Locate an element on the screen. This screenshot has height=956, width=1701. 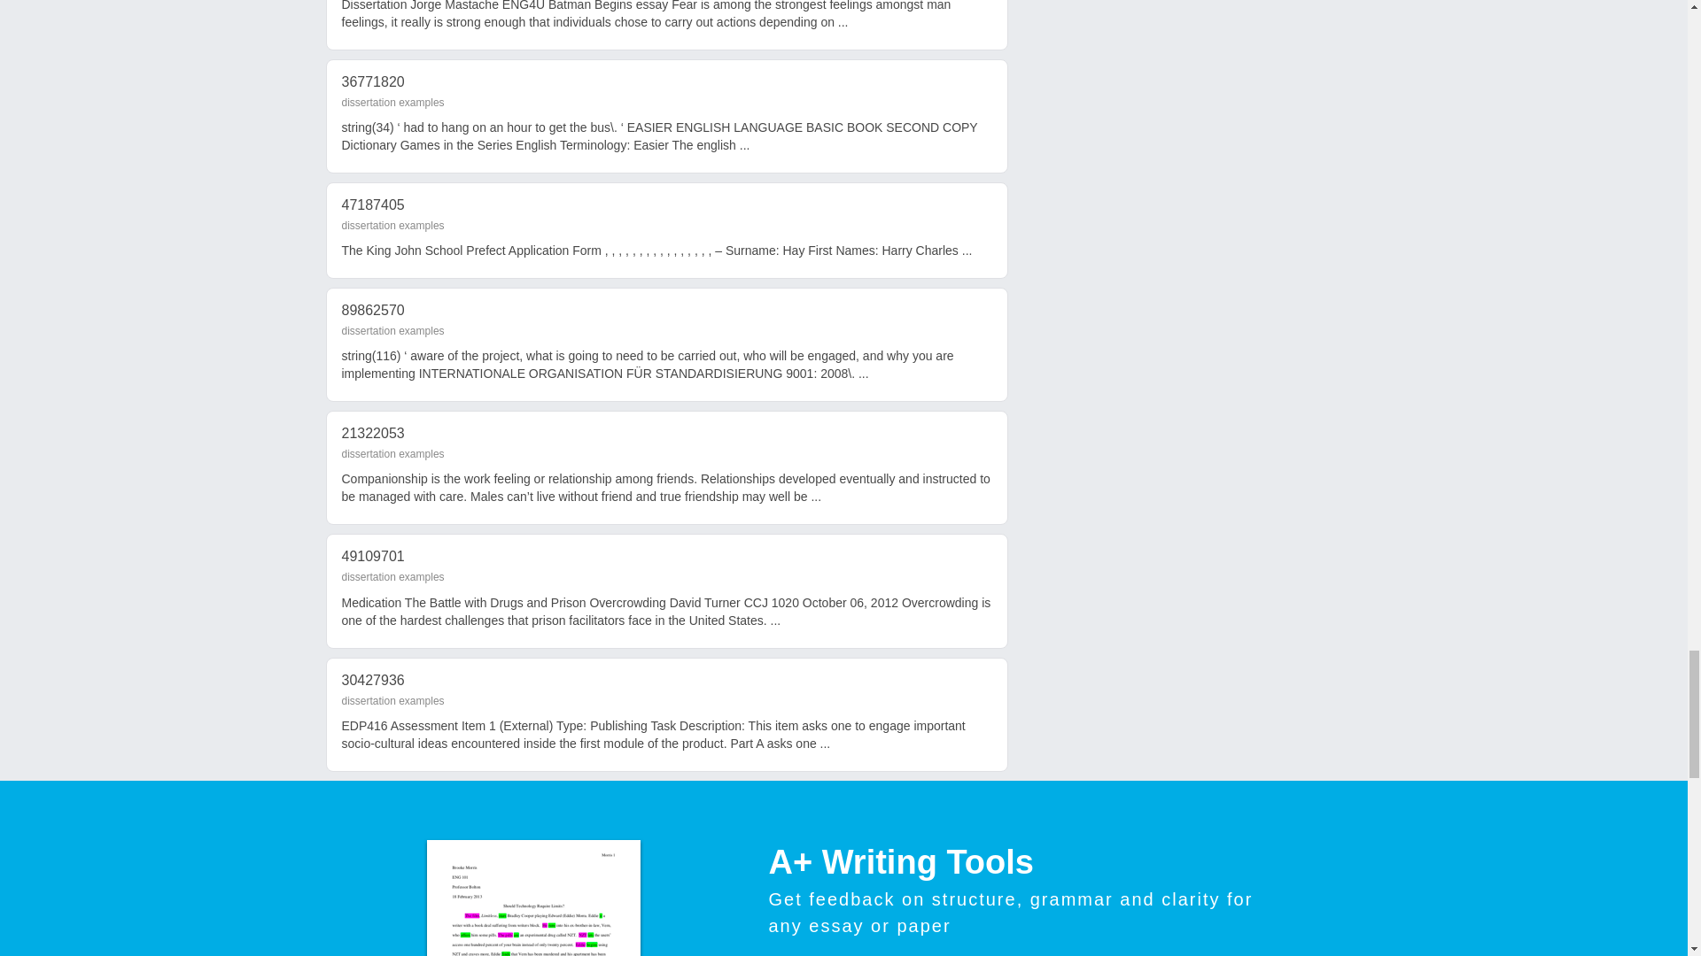
dissertation examples is located at coordinates (392, 331).